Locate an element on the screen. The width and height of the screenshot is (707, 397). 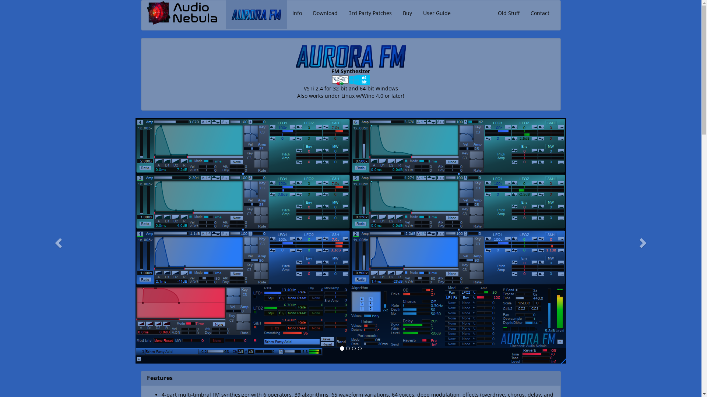
Contact is located at coordinates (540, 13).